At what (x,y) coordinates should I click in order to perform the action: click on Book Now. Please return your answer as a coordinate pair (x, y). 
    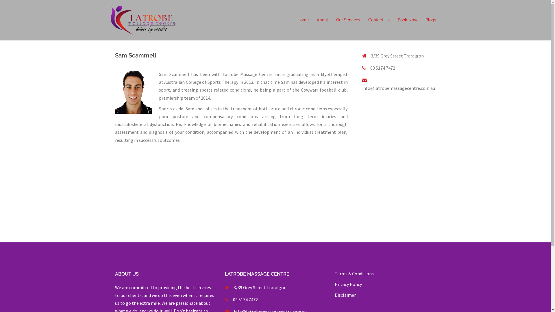
    Looking at the image, I should click on (408, 20).